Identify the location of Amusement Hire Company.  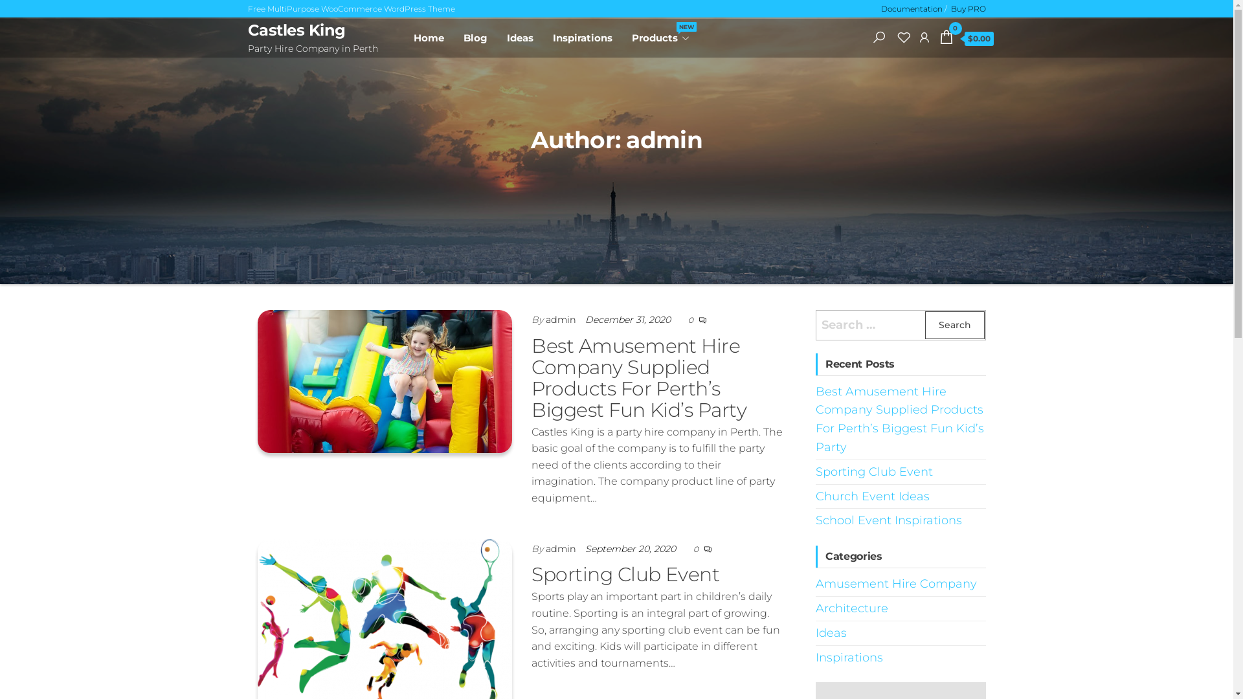
(896, 584).